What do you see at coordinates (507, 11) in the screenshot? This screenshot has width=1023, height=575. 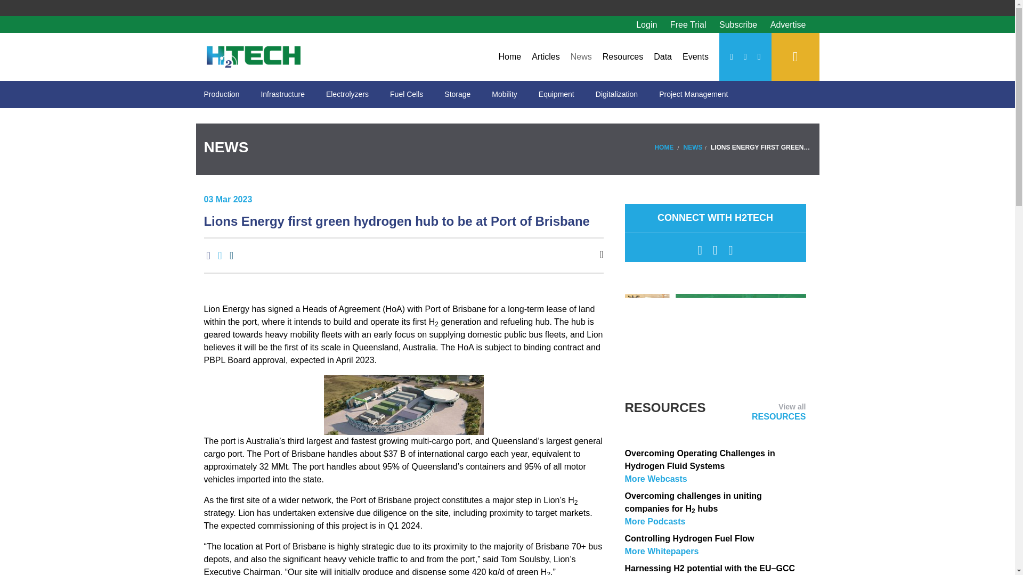 I see `Skip to main content` at bounding box center [507, 11].